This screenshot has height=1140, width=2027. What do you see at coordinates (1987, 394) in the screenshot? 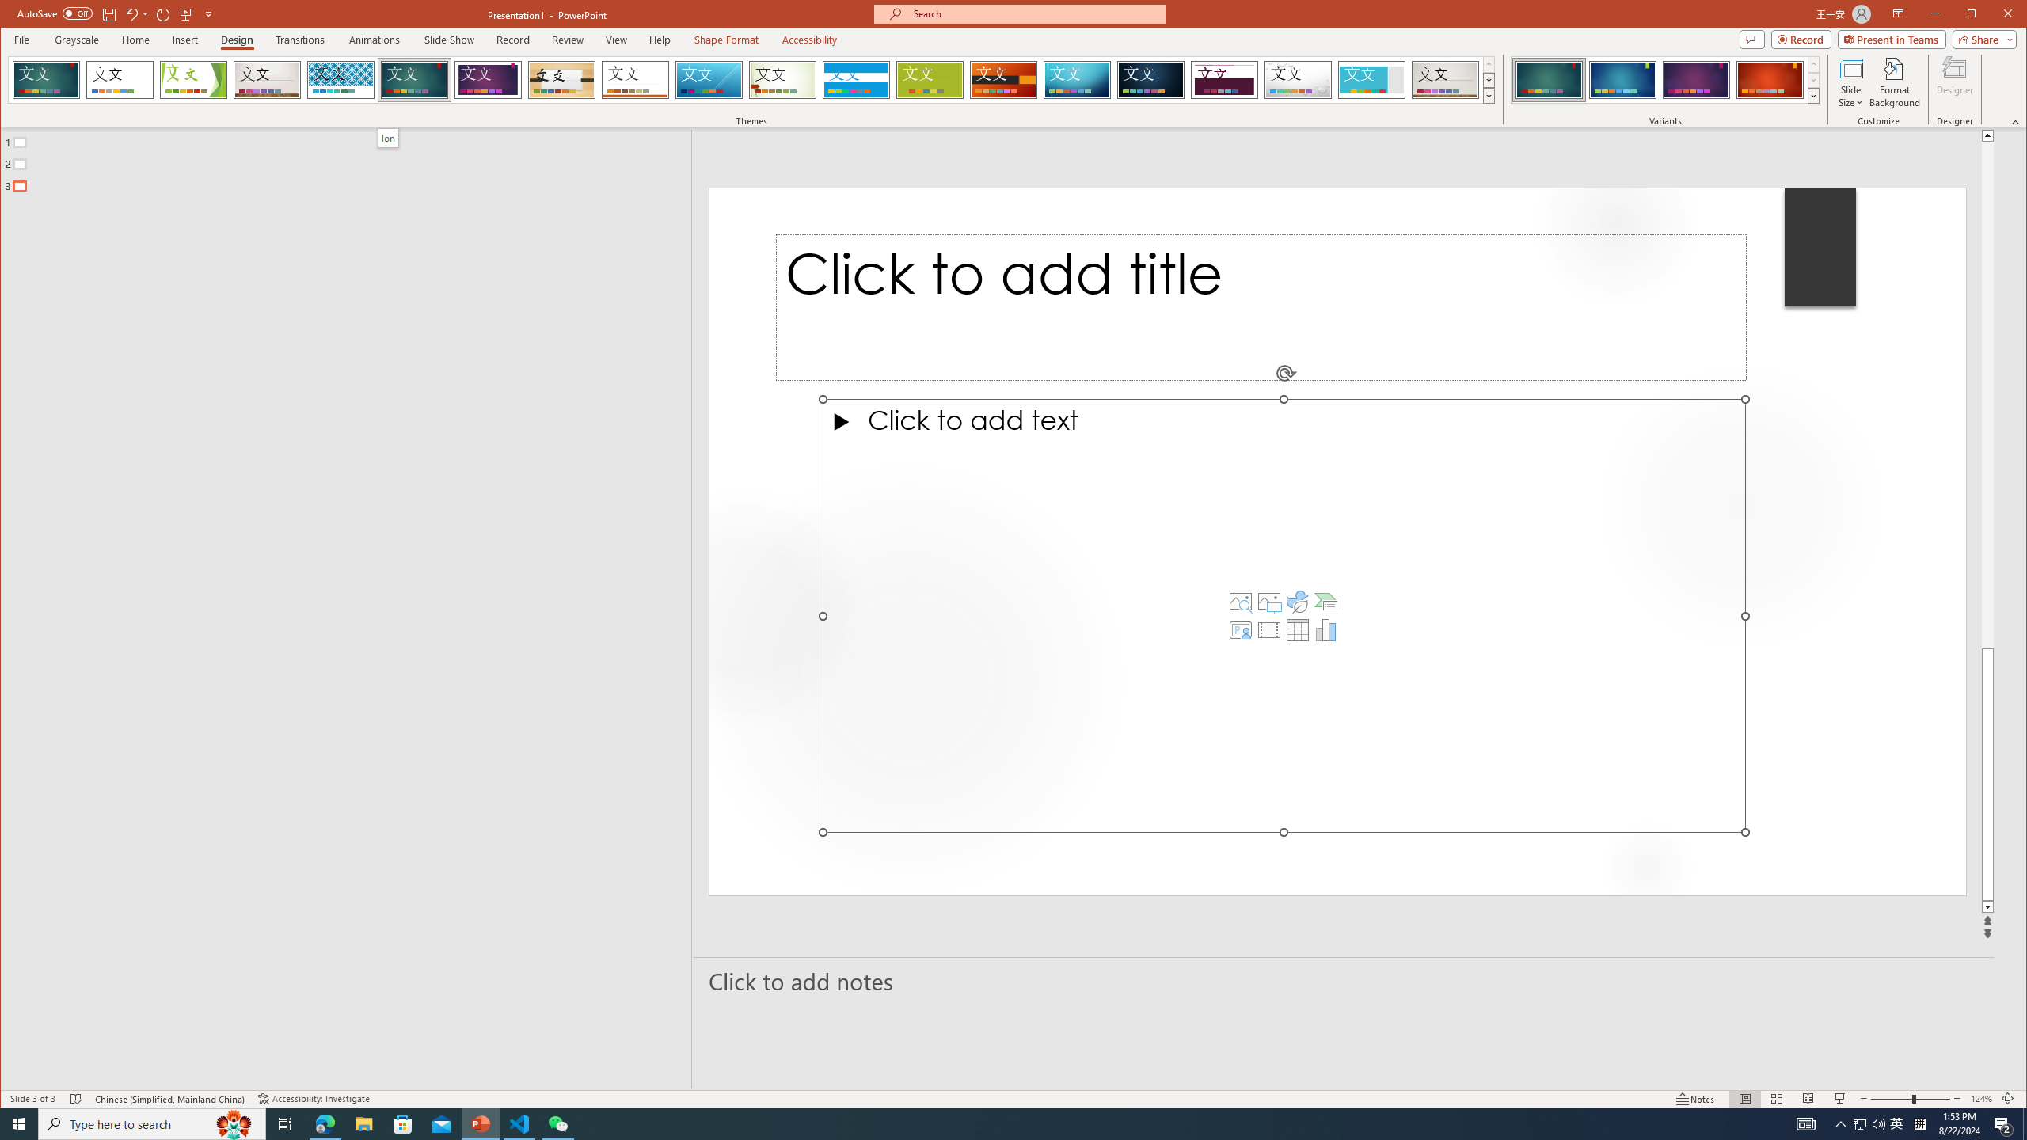
I see `Page up` at bounding box center [1987, 394].